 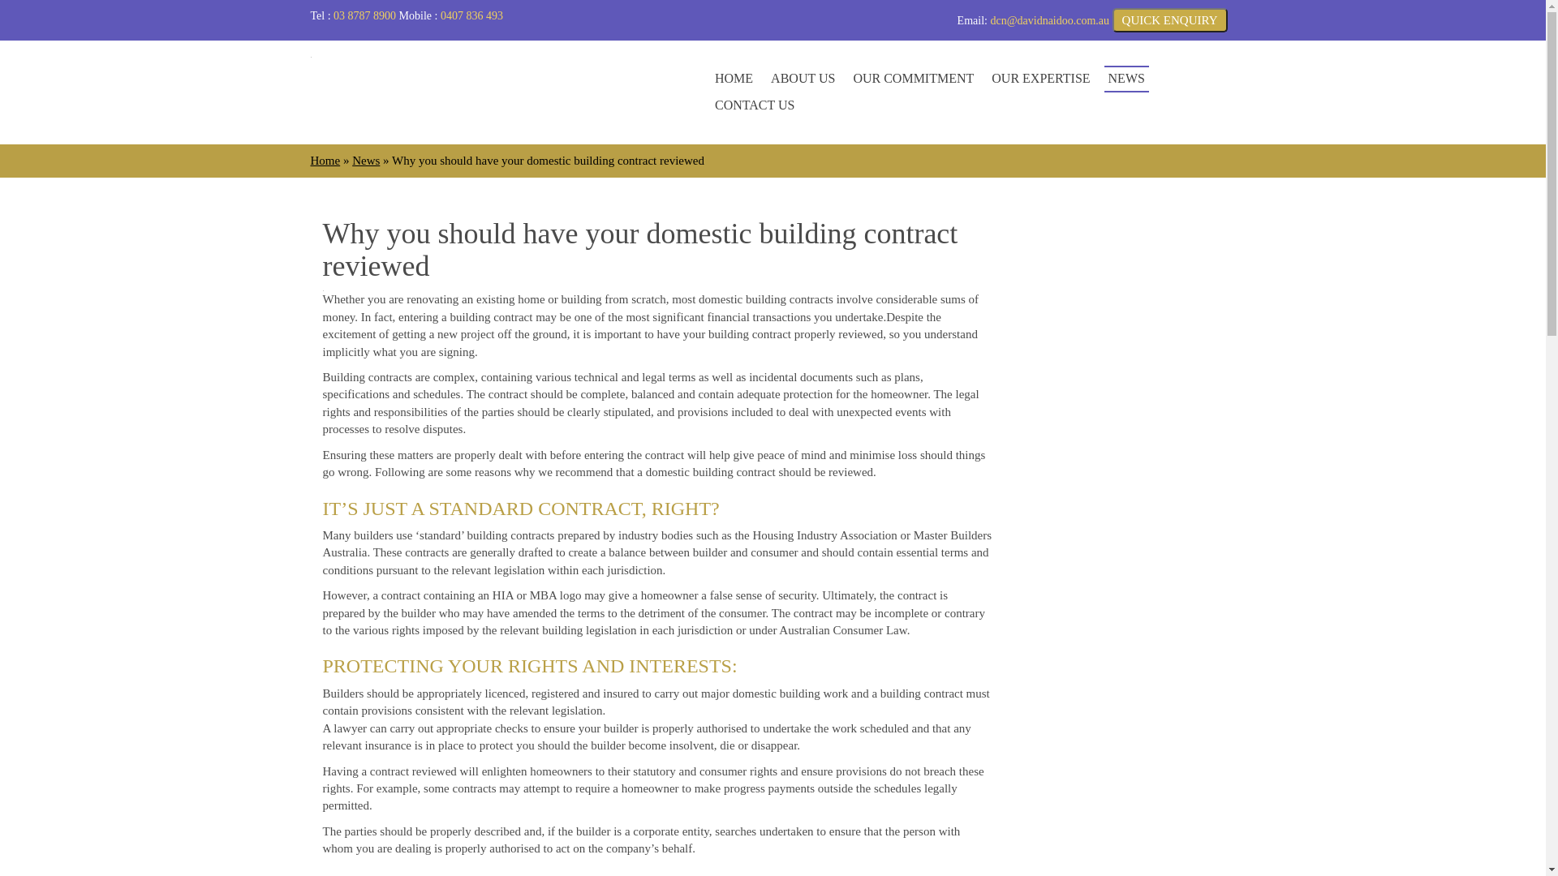 I want to click on Home, so click(x=325, y=161).